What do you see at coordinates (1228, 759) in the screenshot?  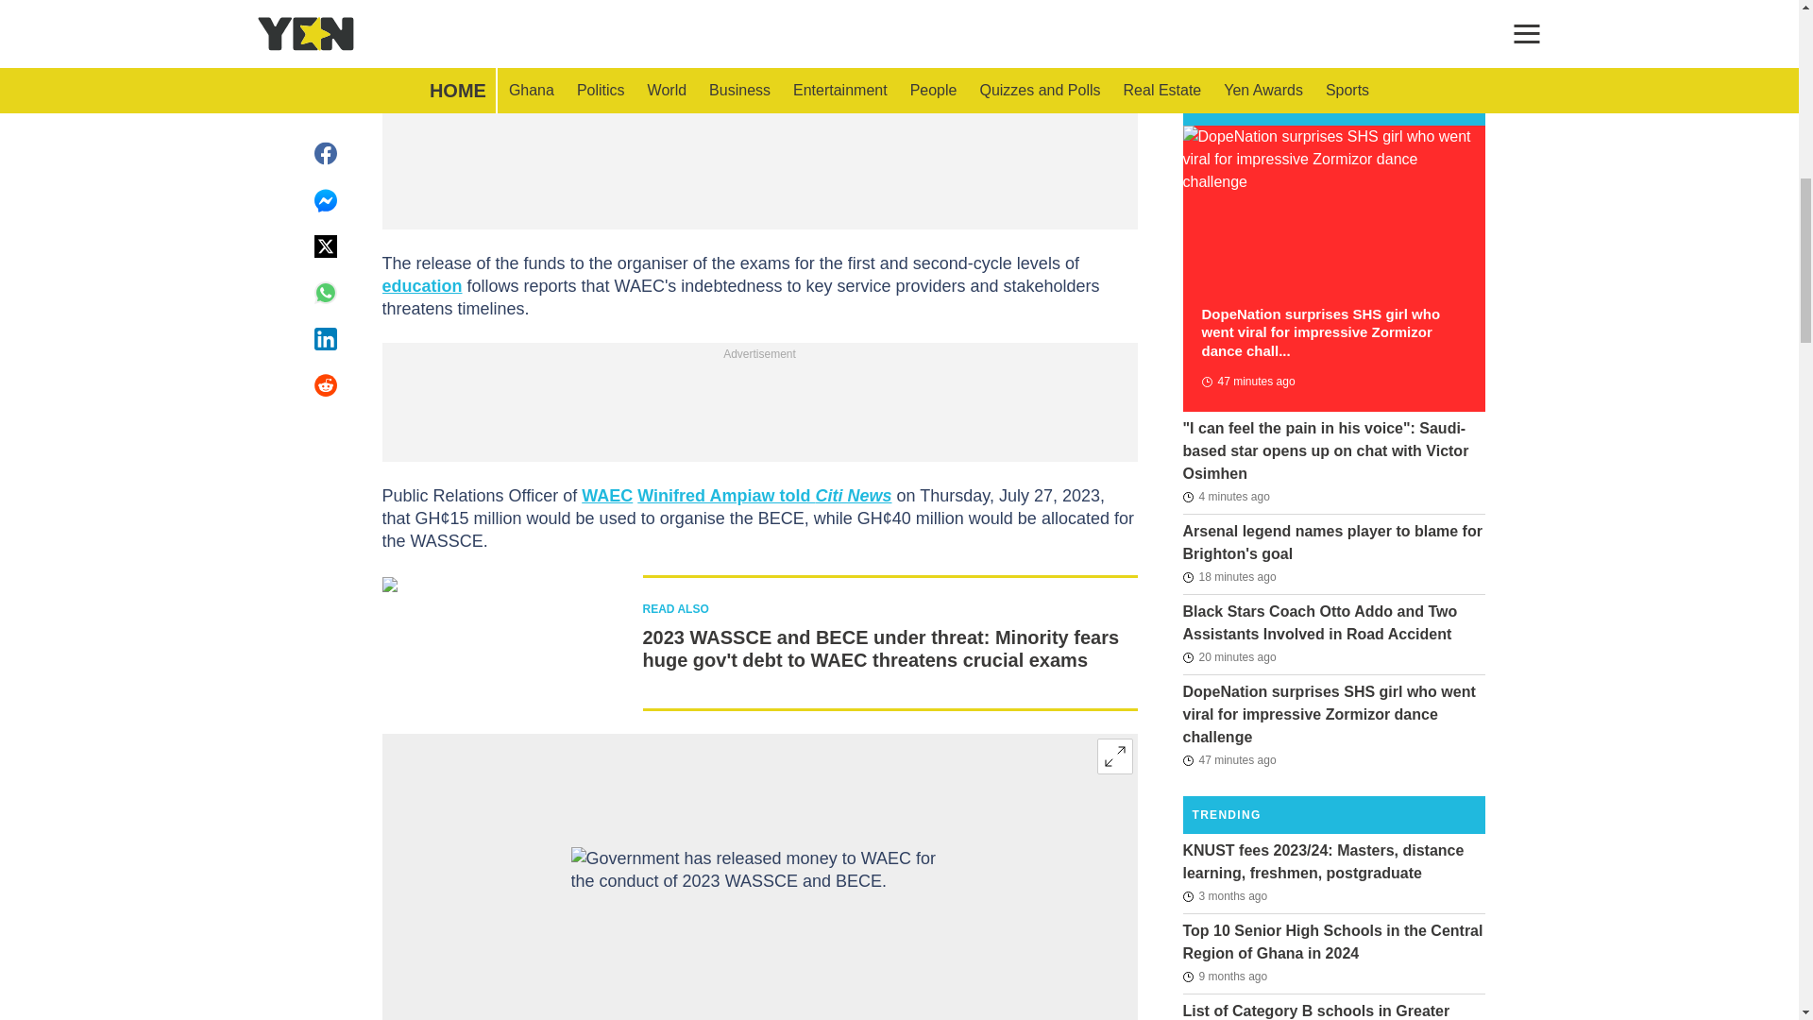 I see `2024-09-01T10:00:52Z` at bounding box center [1228, 759].